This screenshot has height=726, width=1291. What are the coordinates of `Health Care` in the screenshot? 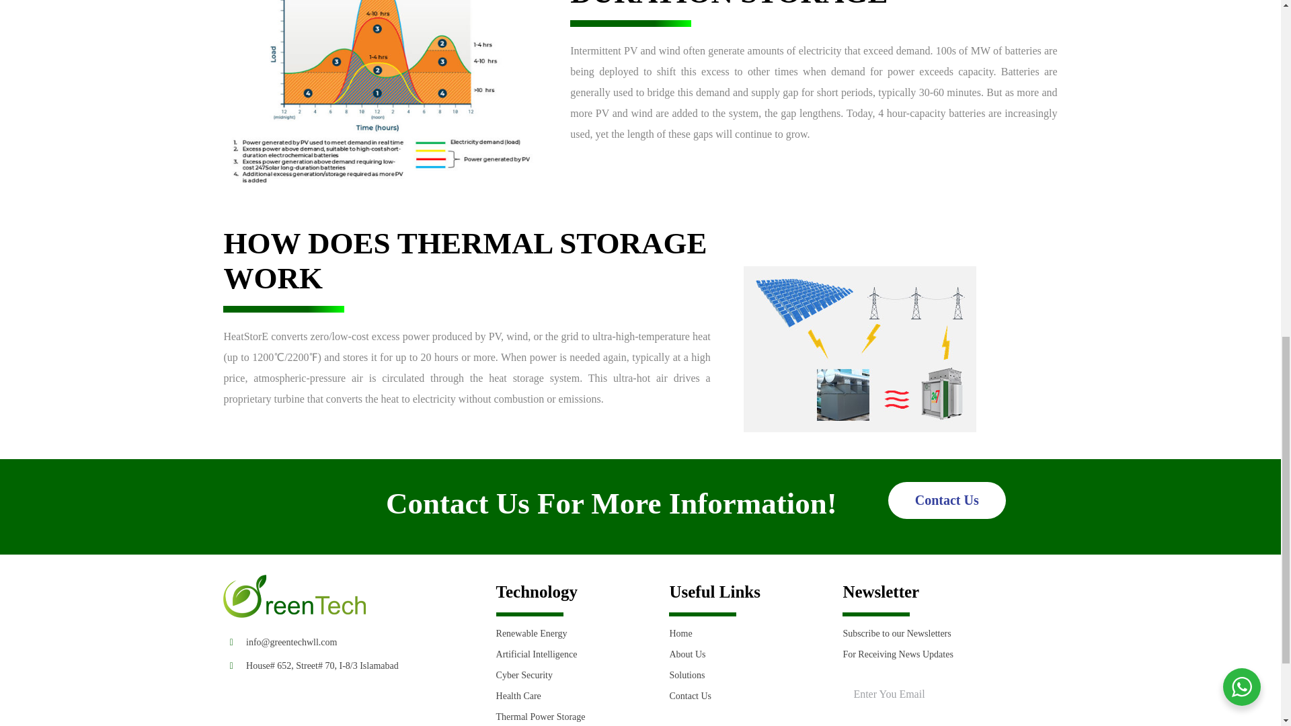 It's located at (574, 695).